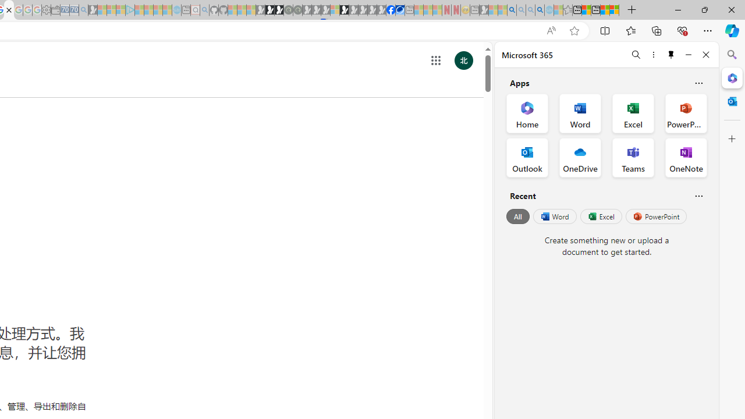 The image size is (745, 419). What do you see at coordinates (400, 10) in the screenshot?
I see `AirNow.gov` at bounding box center [400, 10].